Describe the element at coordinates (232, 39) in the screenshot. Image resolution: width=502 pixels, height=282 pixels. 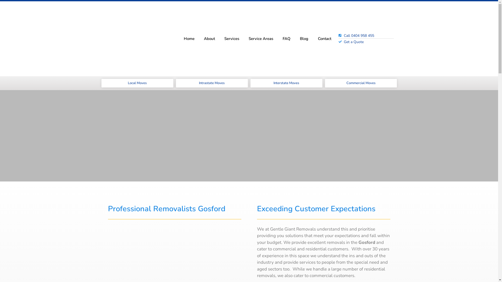
I see `Services` at that location.